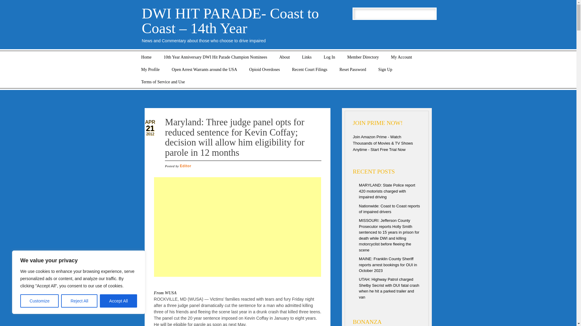 The height and width of the screenshot is (326, 581). What do you see at coordinates (185, 166) in the screenshot?
I see `View all posts by Editor` at bounding box center [185, 166].